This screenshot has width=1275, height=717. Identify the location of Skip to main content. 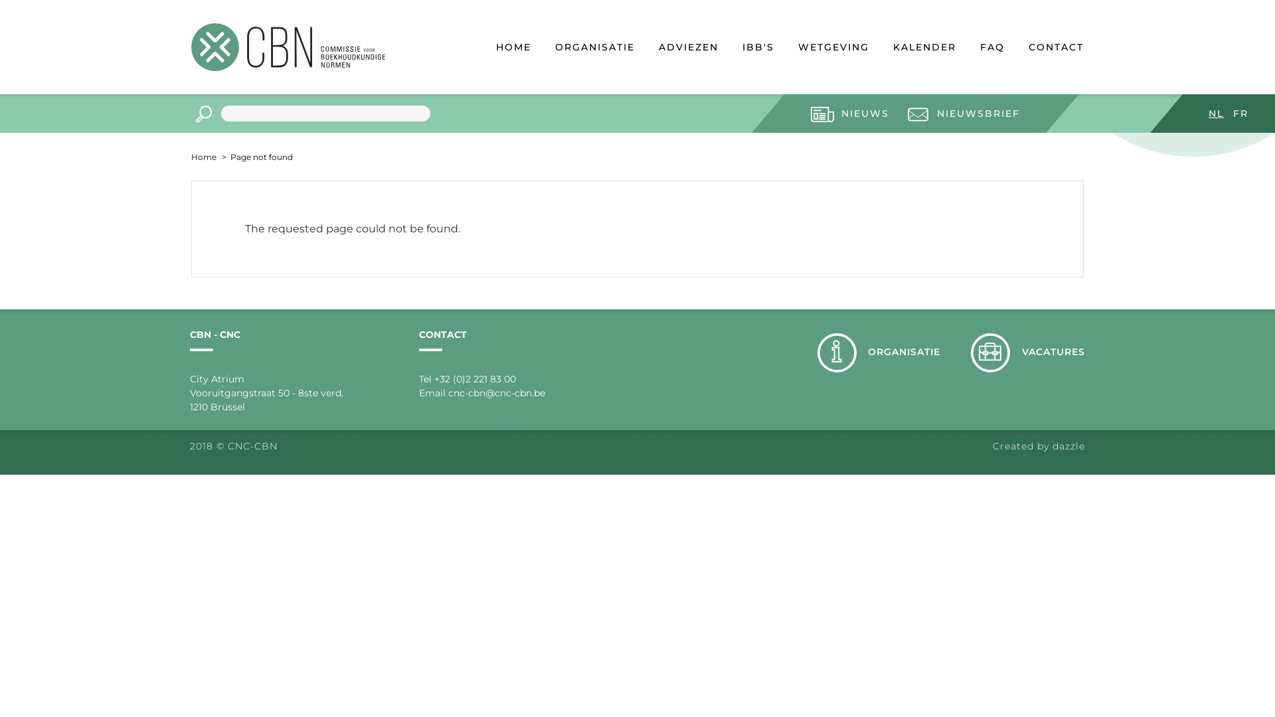
(0, 0).